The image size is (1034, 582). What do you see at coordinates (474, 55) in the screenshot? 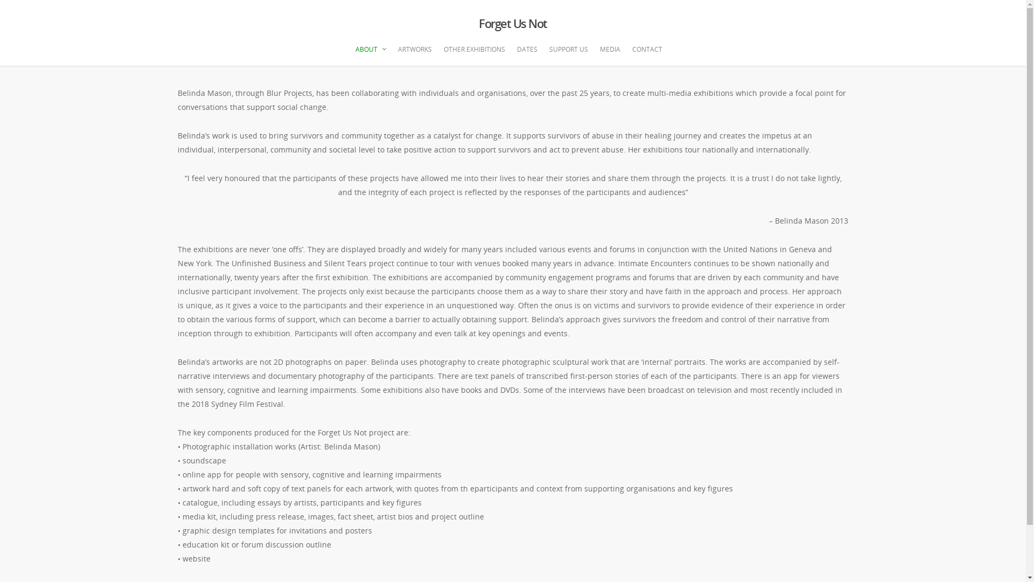
I see `OTHER EXHIBITIONS` at bounding box center [474, 55].